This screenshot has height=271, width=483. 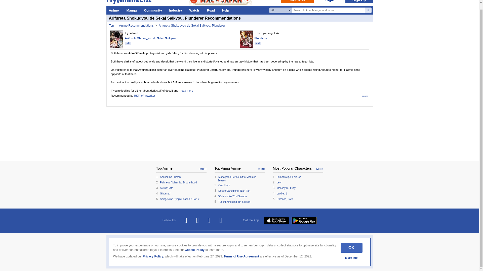 I want to click on Industry, so click(x=177, y=10).